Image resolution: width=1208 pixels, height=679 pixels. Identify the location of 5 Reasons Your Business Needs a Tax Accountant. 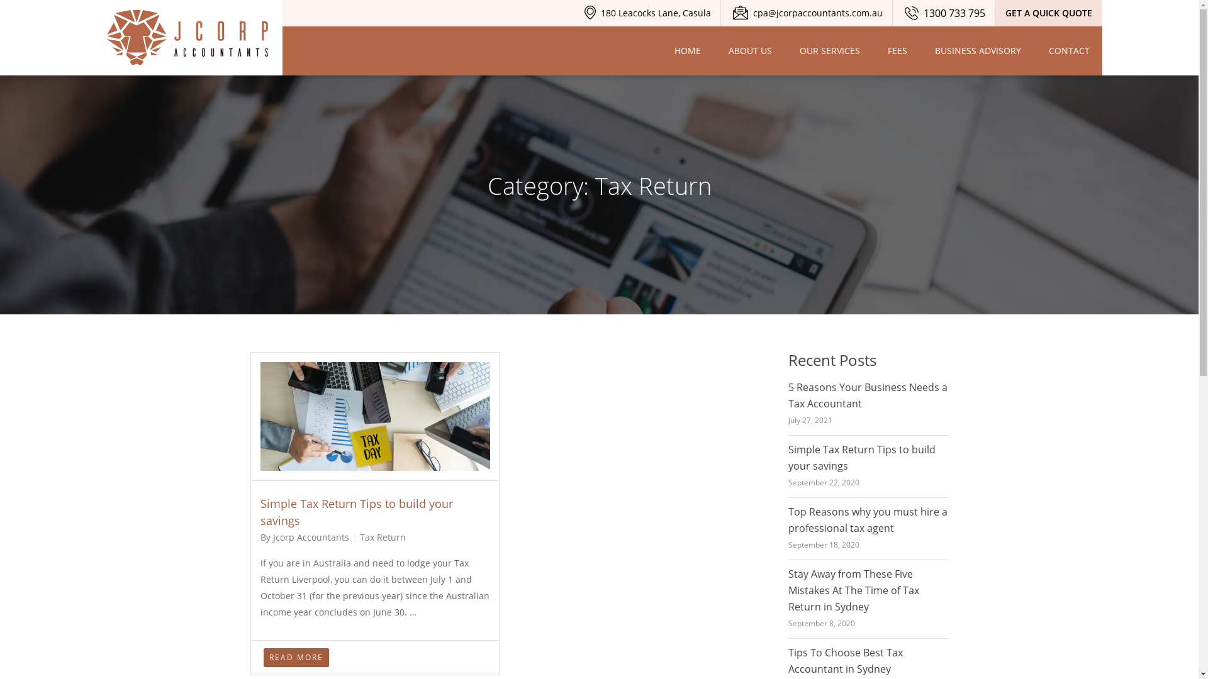
(867, 395).